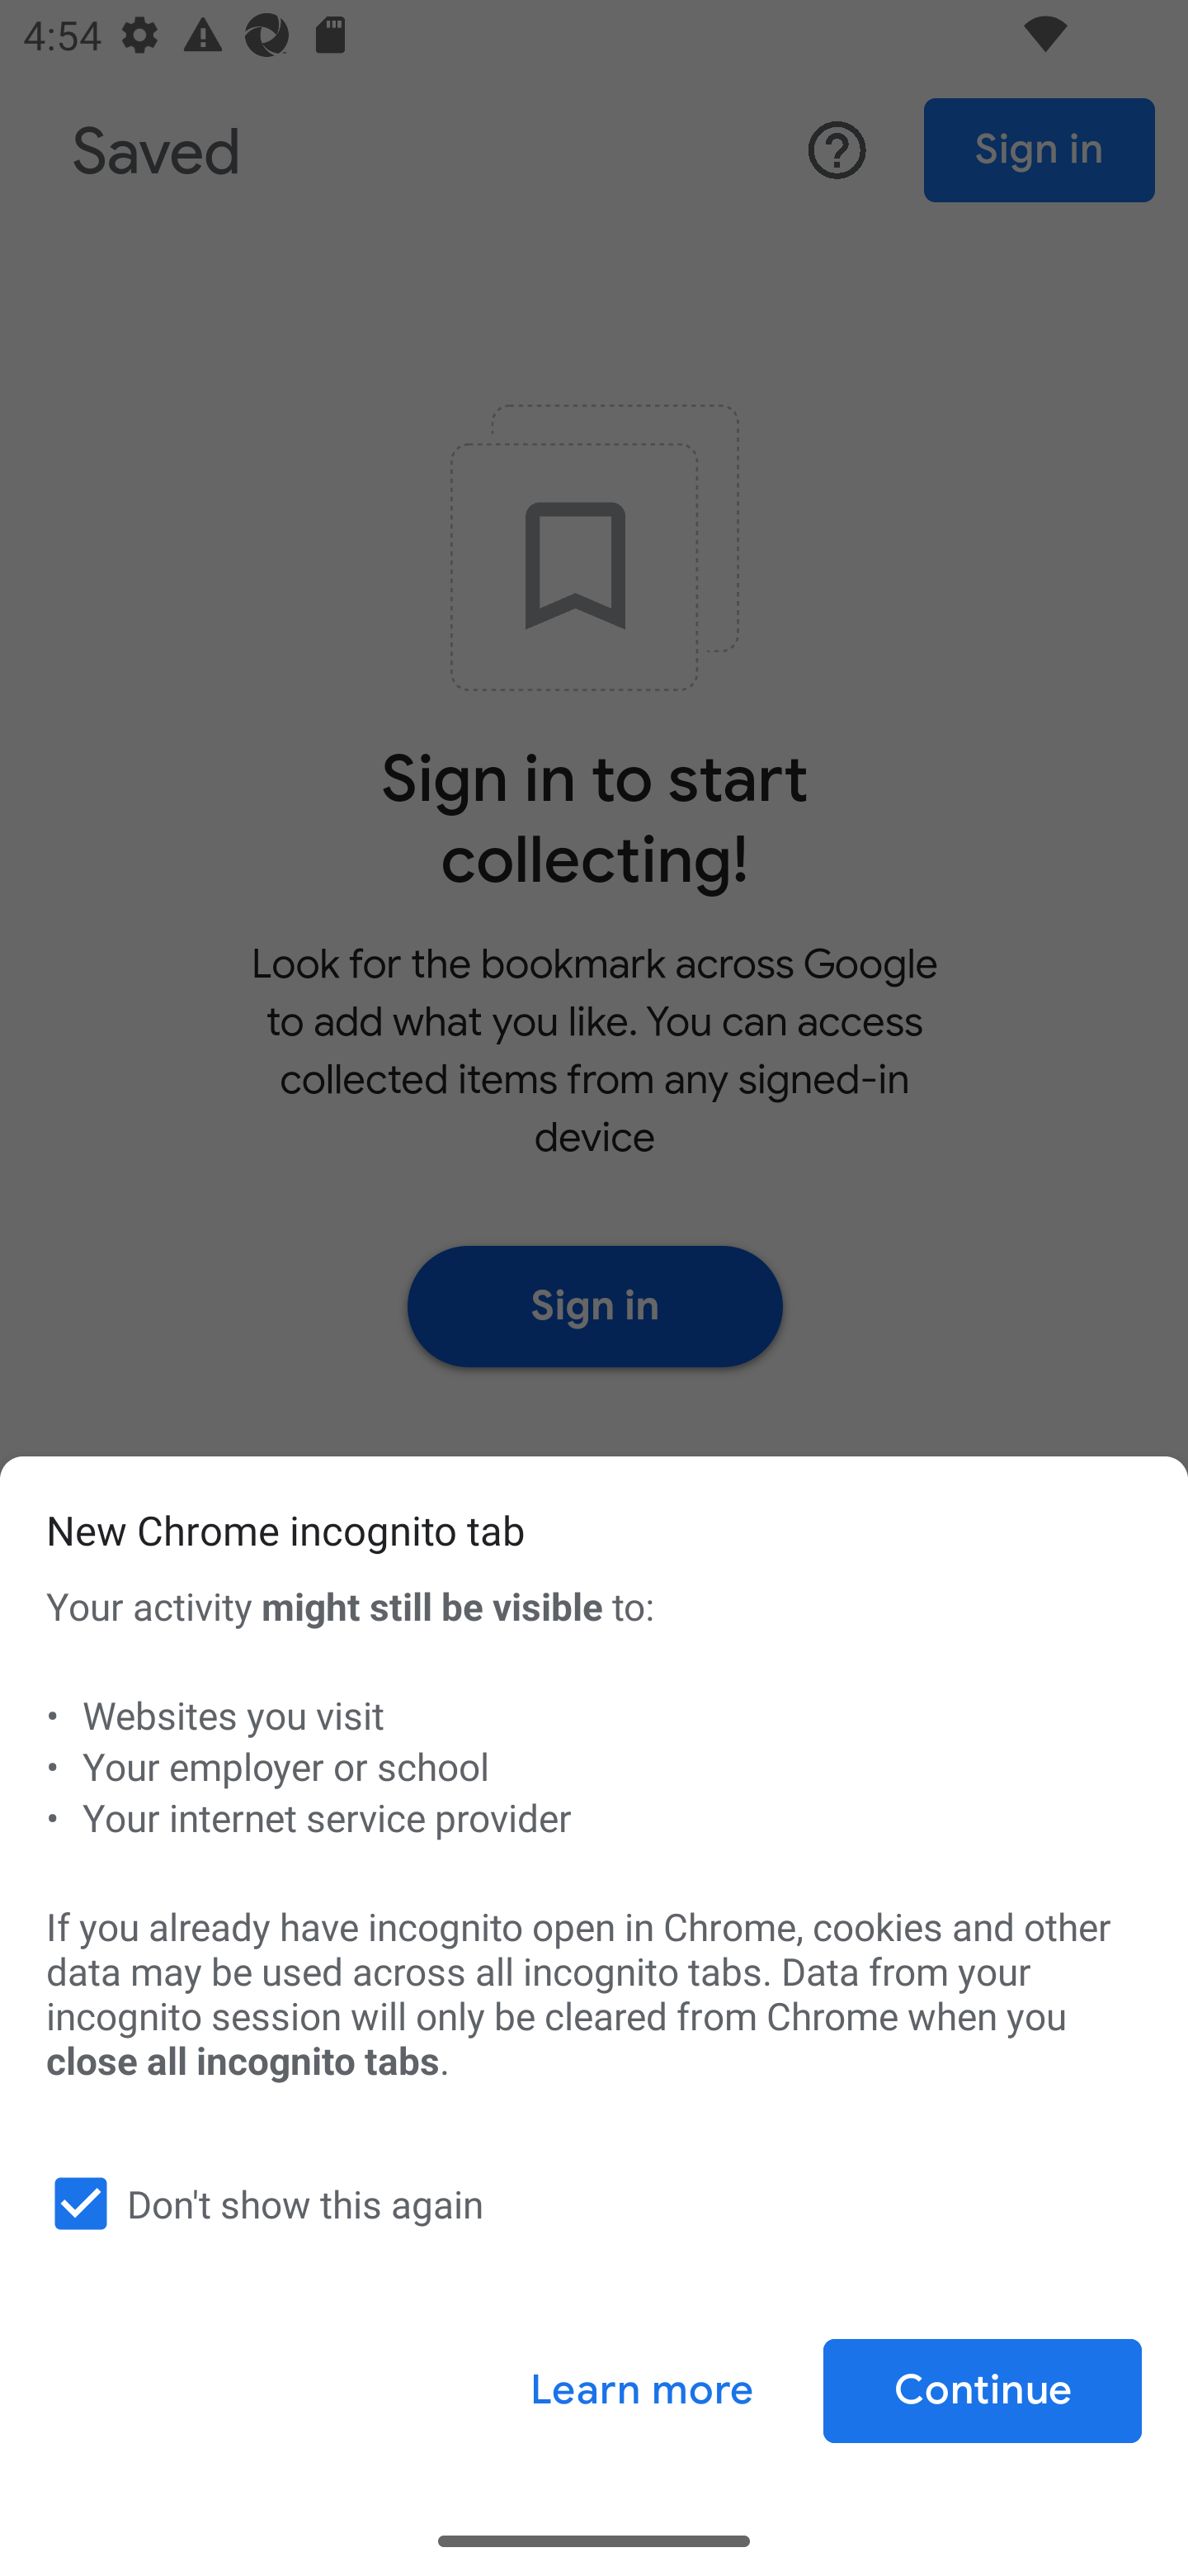 The image size is (1188, 2576). What do you see at coordinates (641, 2390) in the screenshot?
I see `Learn more` at bounding box center [641, 2390].